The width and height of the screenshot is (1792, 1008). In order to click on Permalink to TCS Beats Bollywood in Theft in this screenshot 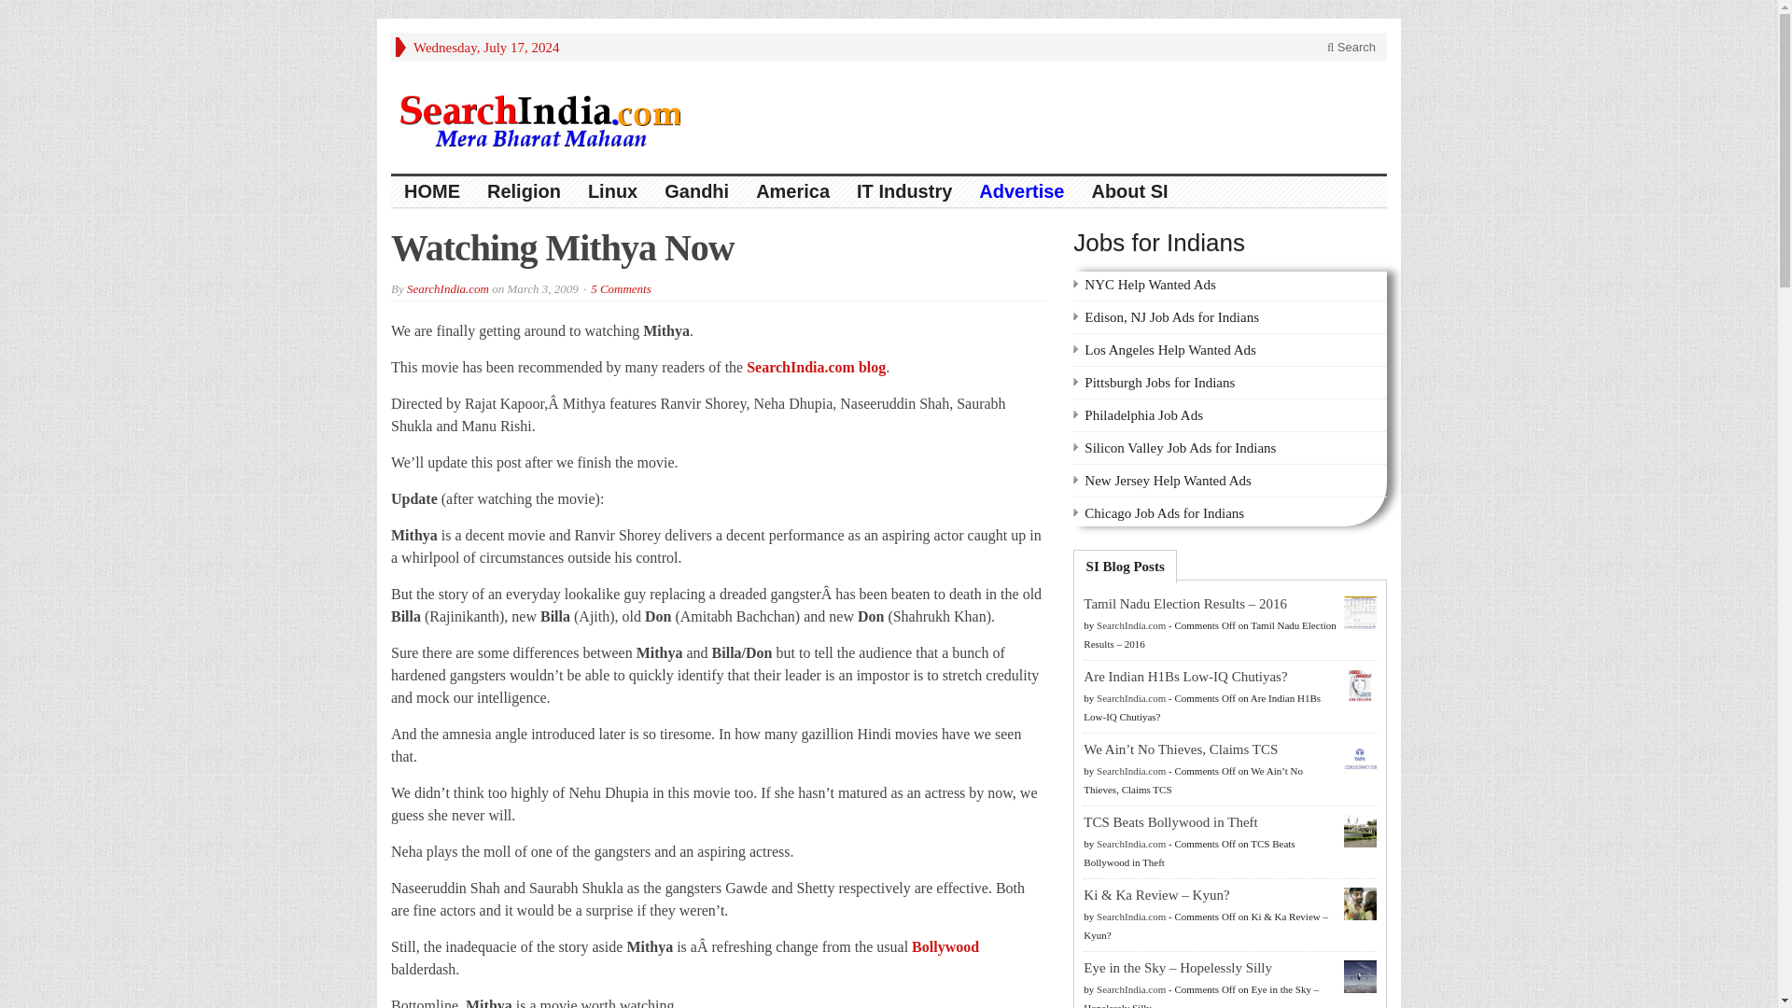, I will do `click(1170, 821)`.